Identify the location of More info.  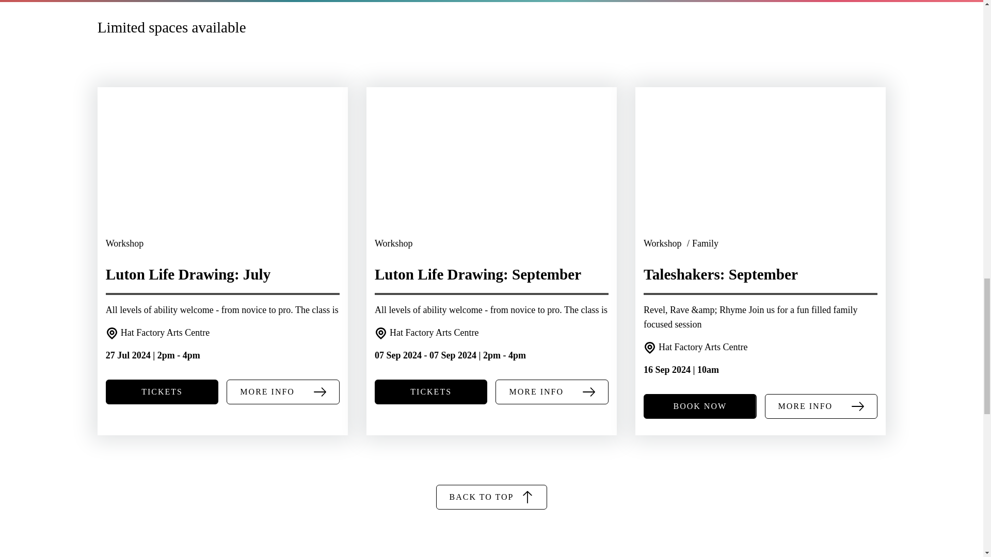
(822, 406).